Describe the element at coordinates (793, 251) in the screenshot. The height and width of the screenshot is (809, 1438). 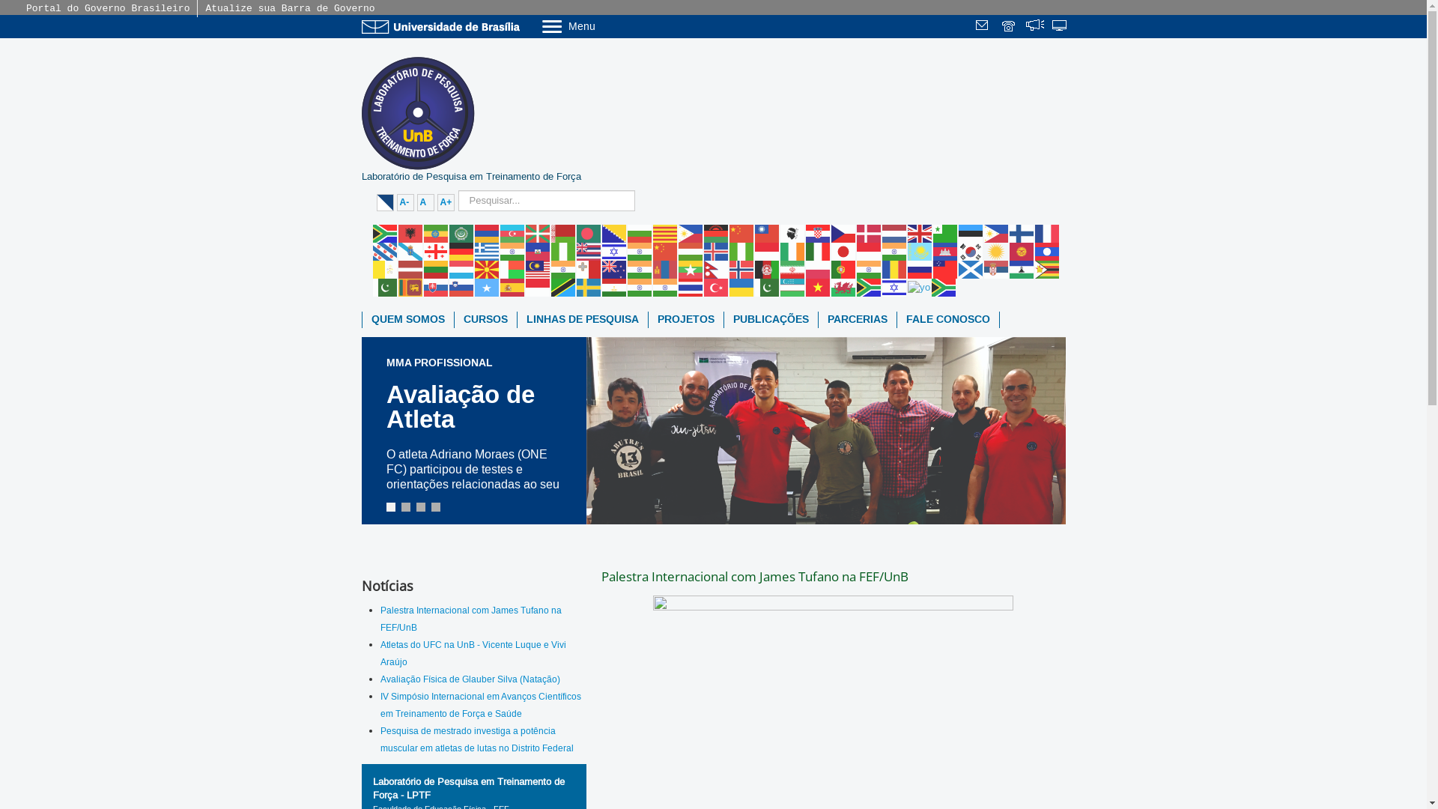
I see `Irish` at that location.